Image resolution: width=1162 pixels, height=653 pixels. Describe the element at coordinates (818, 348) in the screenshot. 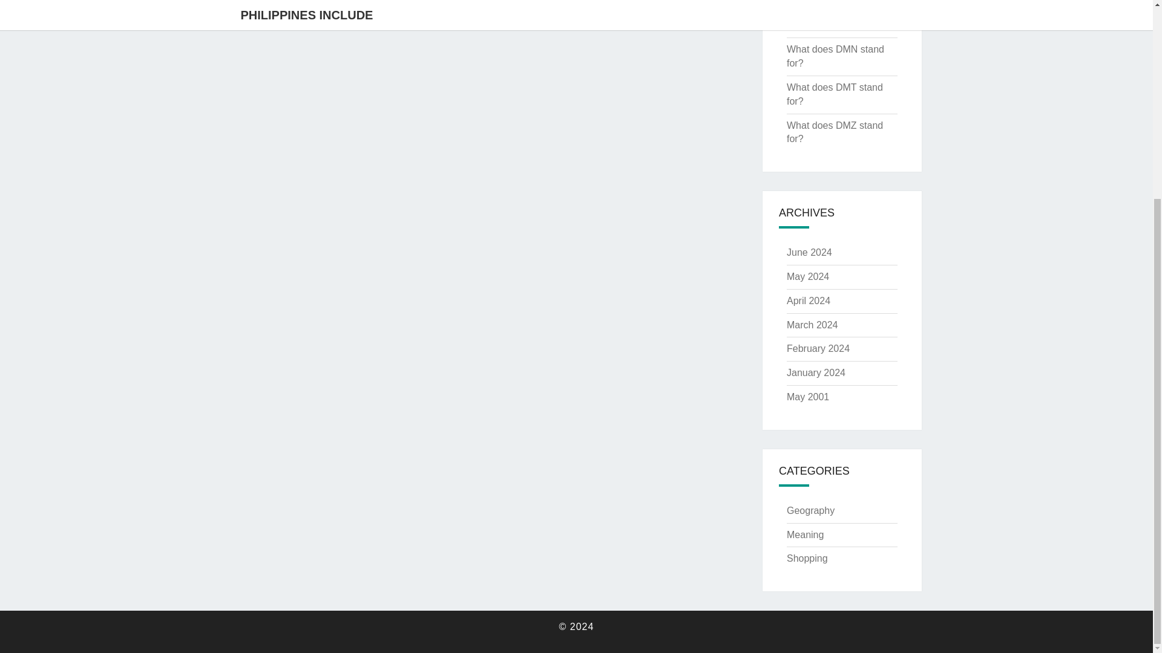

I see `February 2024` at that location.